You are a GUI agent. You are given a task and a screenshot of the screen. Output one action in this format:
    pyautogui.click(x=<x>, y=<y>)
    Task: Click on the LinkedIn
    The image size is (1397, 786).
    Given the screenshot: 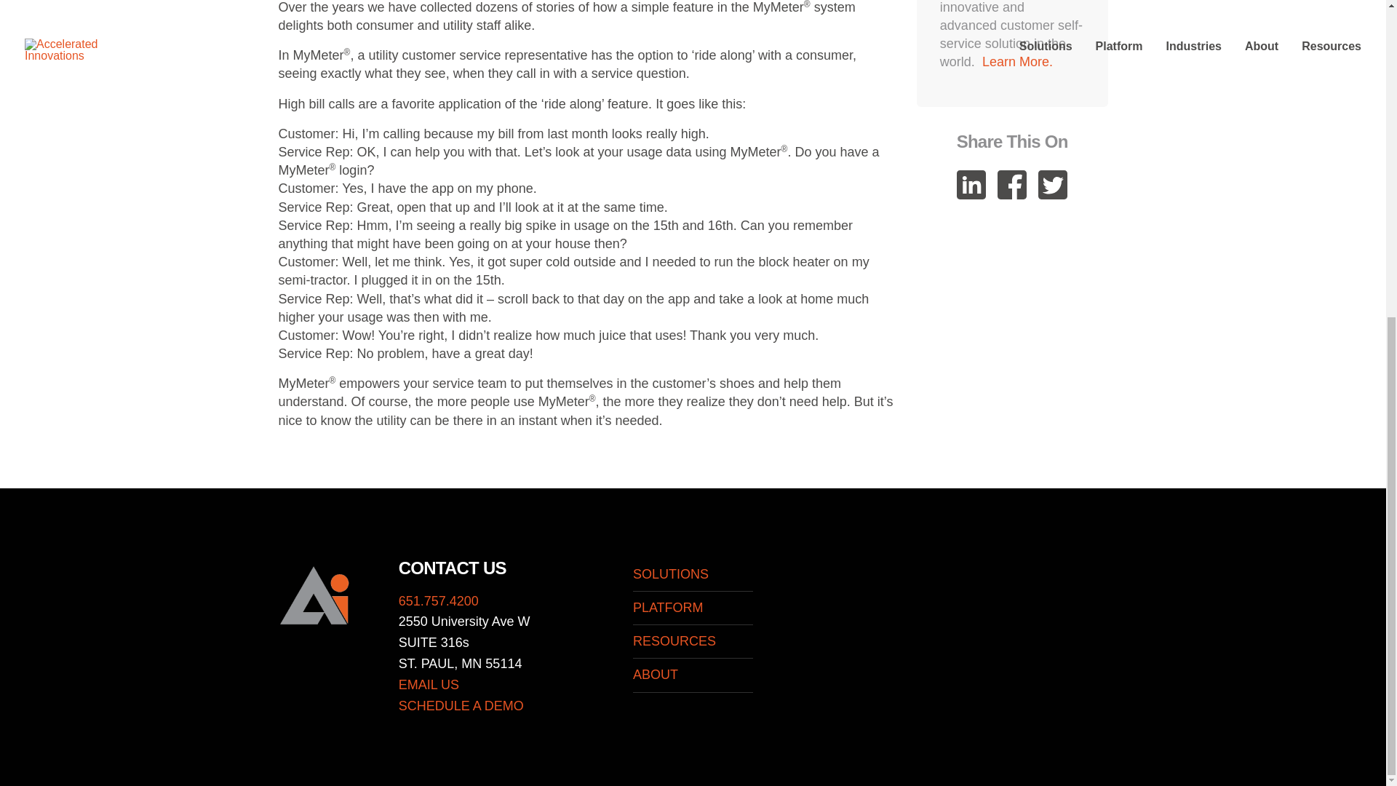 What is the action you would take?
    pyautogui.click(x=971, y=185)
    